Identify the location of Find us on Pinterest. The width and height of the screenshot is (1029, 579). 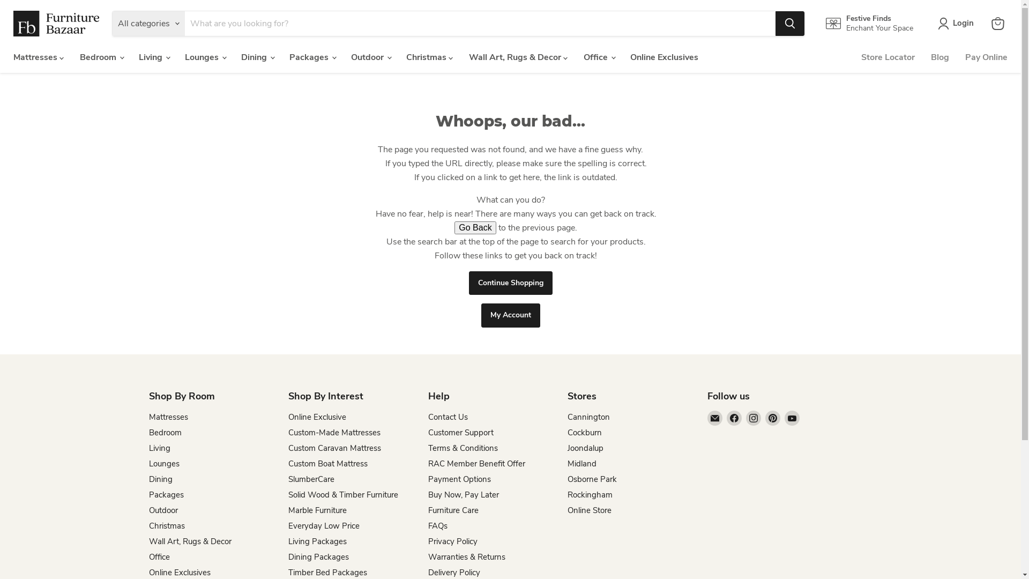
(773, 418).